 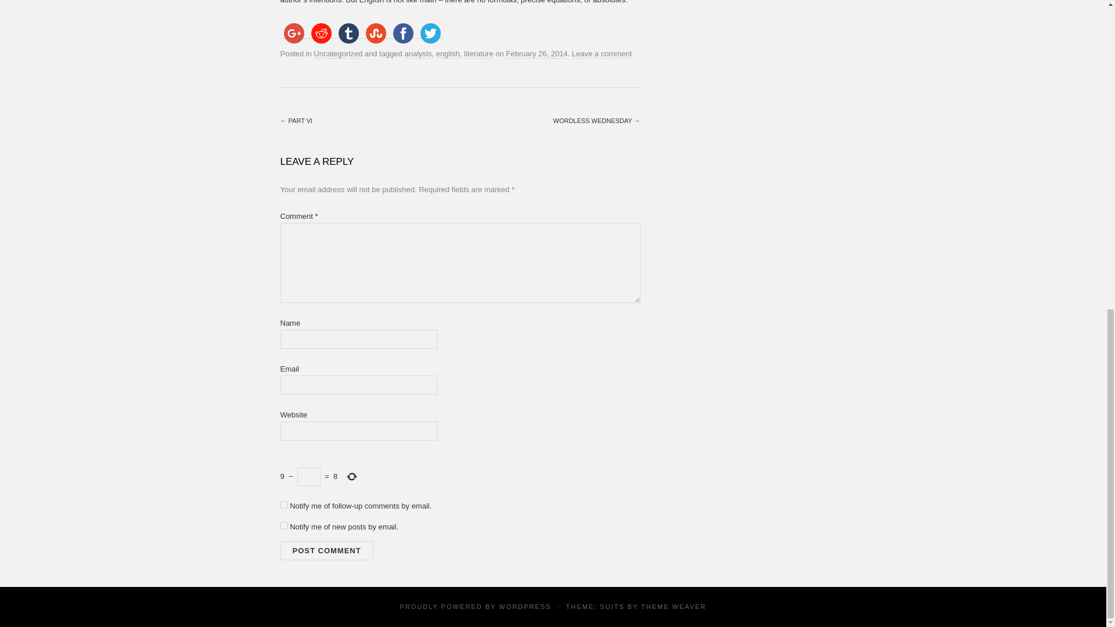 I want to click on facebook, so click(x=402, y=33).